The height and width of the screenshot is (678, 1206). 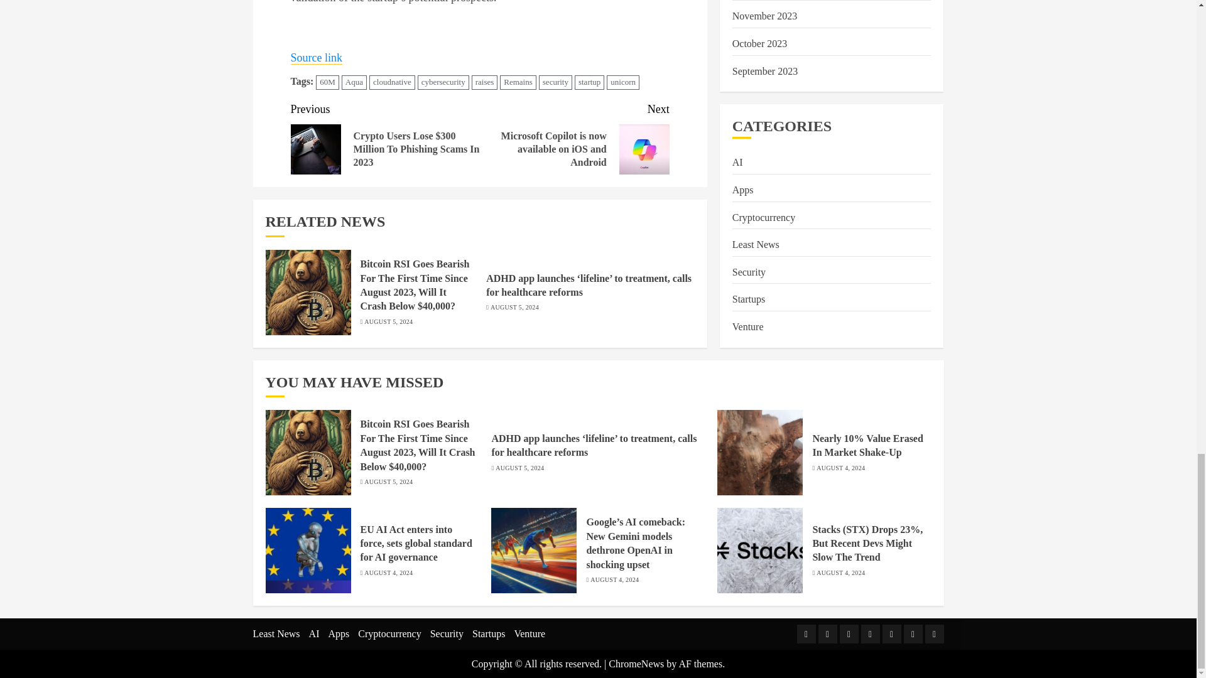 What do you see at coordinates (327, 82) in the screenshot?
I see `60M` at bounding box center [327, 82].